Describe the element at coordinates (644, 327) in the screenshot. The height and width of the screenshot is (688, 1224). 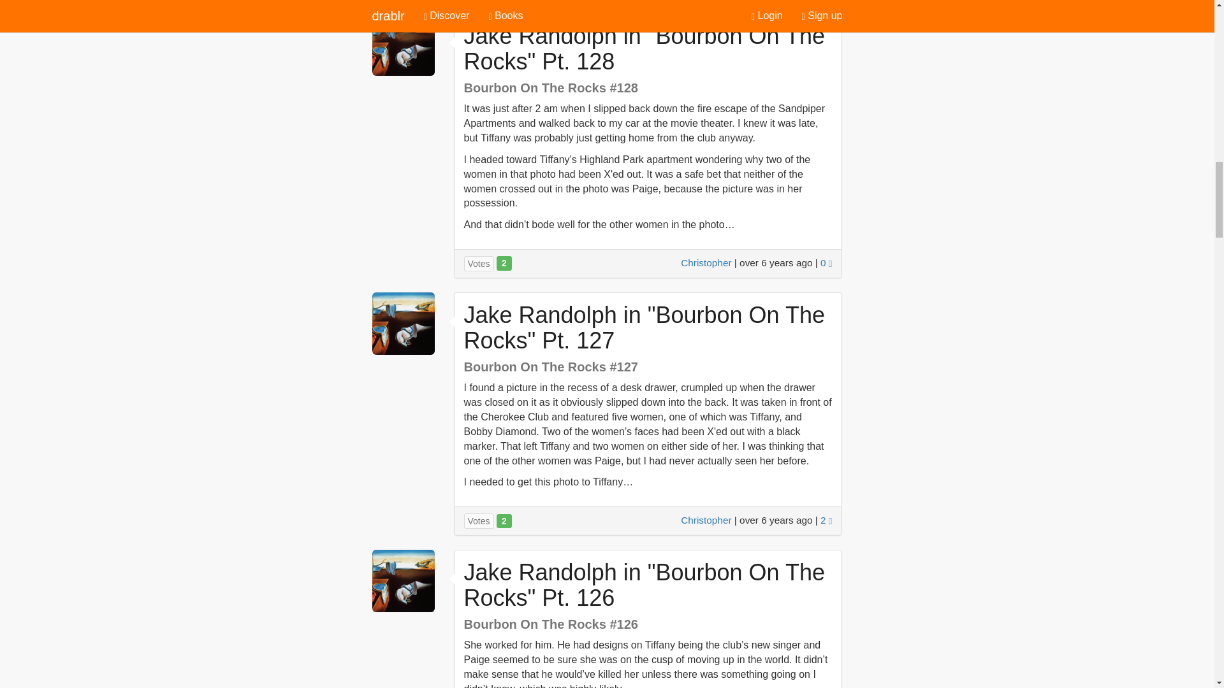
I see `Jake Randolph in "Bourbon On The Rocks" Pt. 127` at that location.